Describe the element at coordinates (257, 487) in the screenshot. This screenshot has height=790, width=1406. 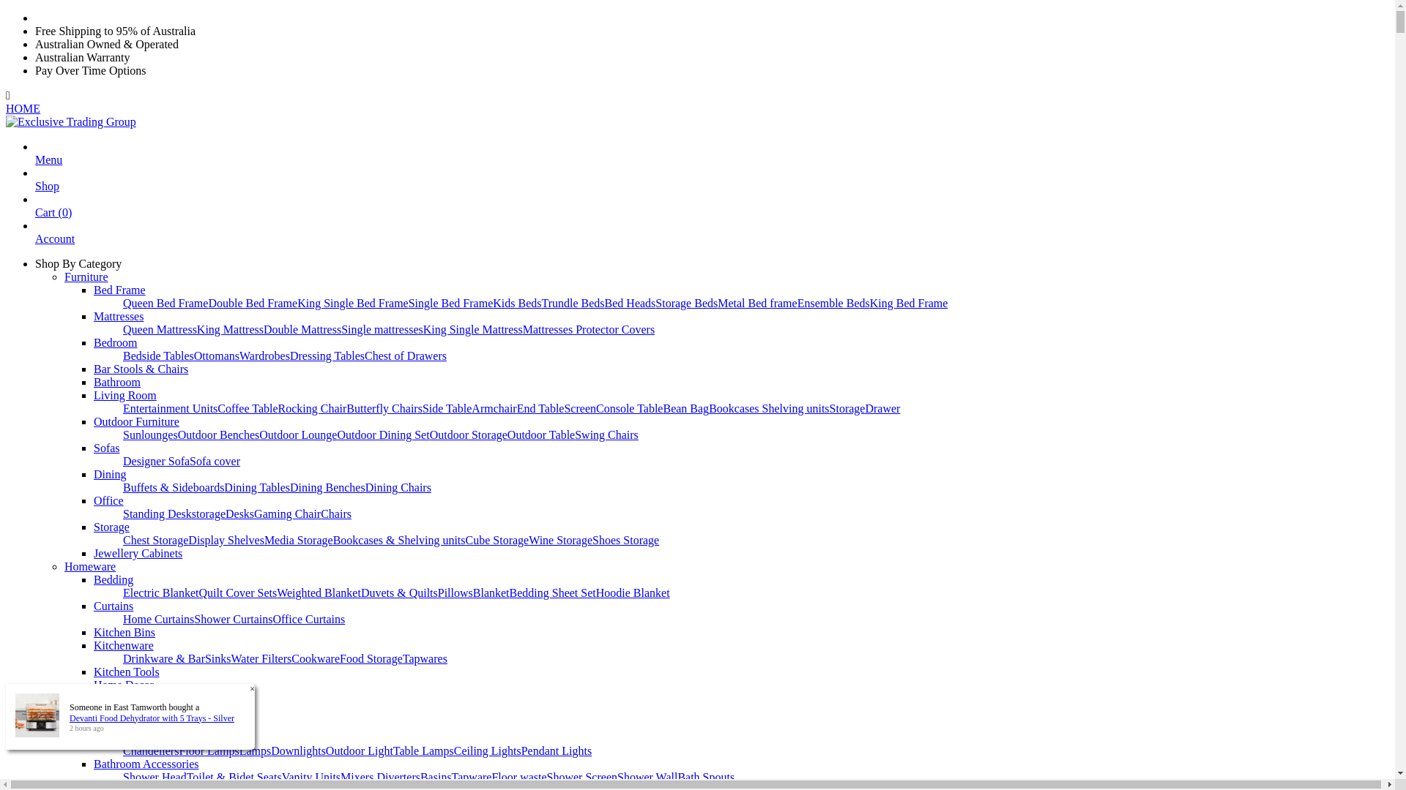
I see `Dining Tables` at that location.